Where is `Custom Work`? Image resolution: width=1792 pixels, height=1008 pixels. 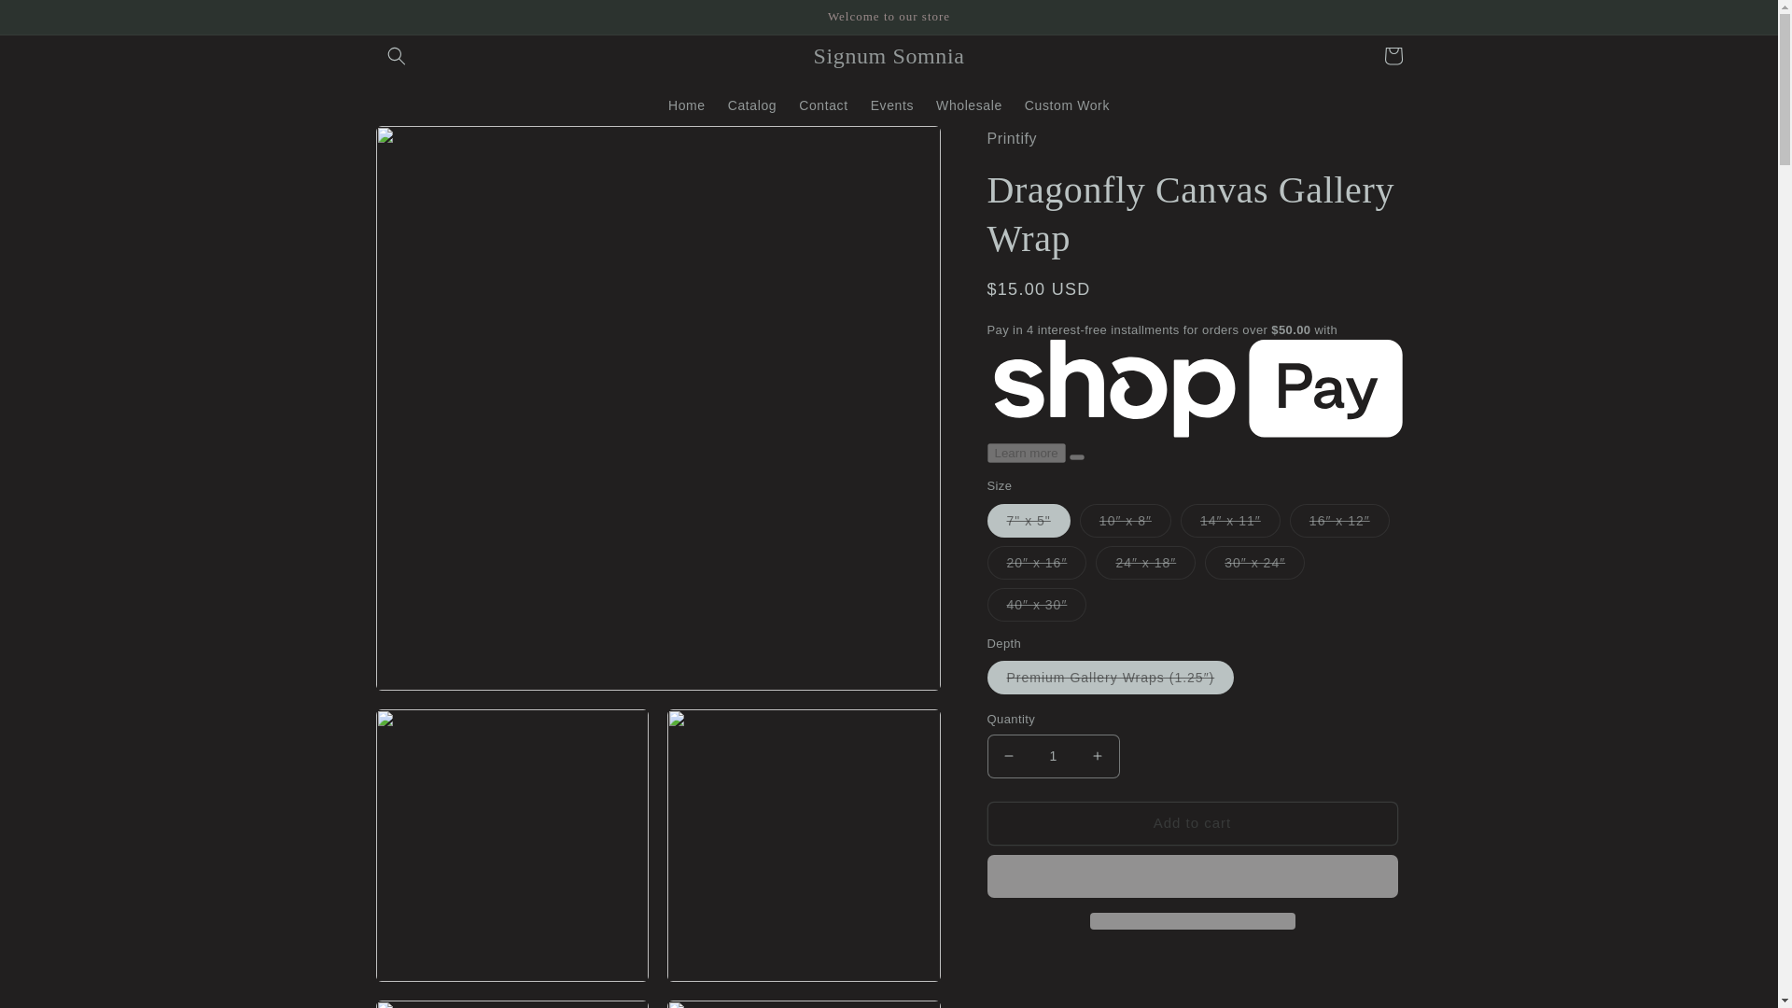
Custom Work is located at coordinates (1068, 105).